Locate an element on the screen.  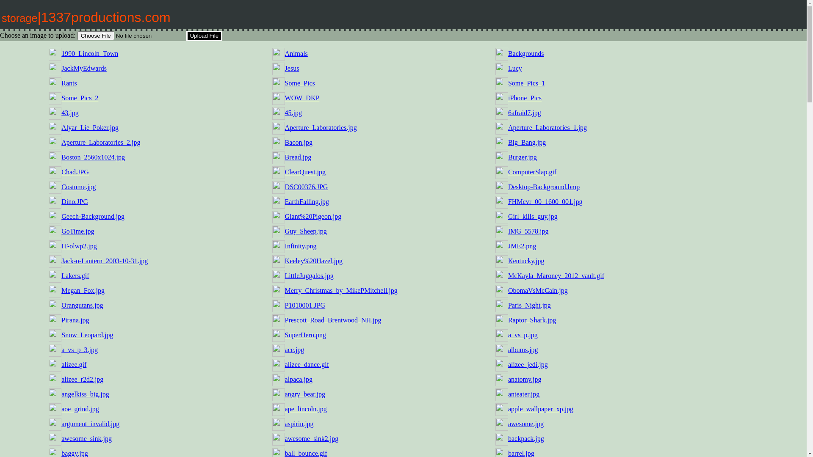
WOW_DKP is located at coordinates (302, 98).